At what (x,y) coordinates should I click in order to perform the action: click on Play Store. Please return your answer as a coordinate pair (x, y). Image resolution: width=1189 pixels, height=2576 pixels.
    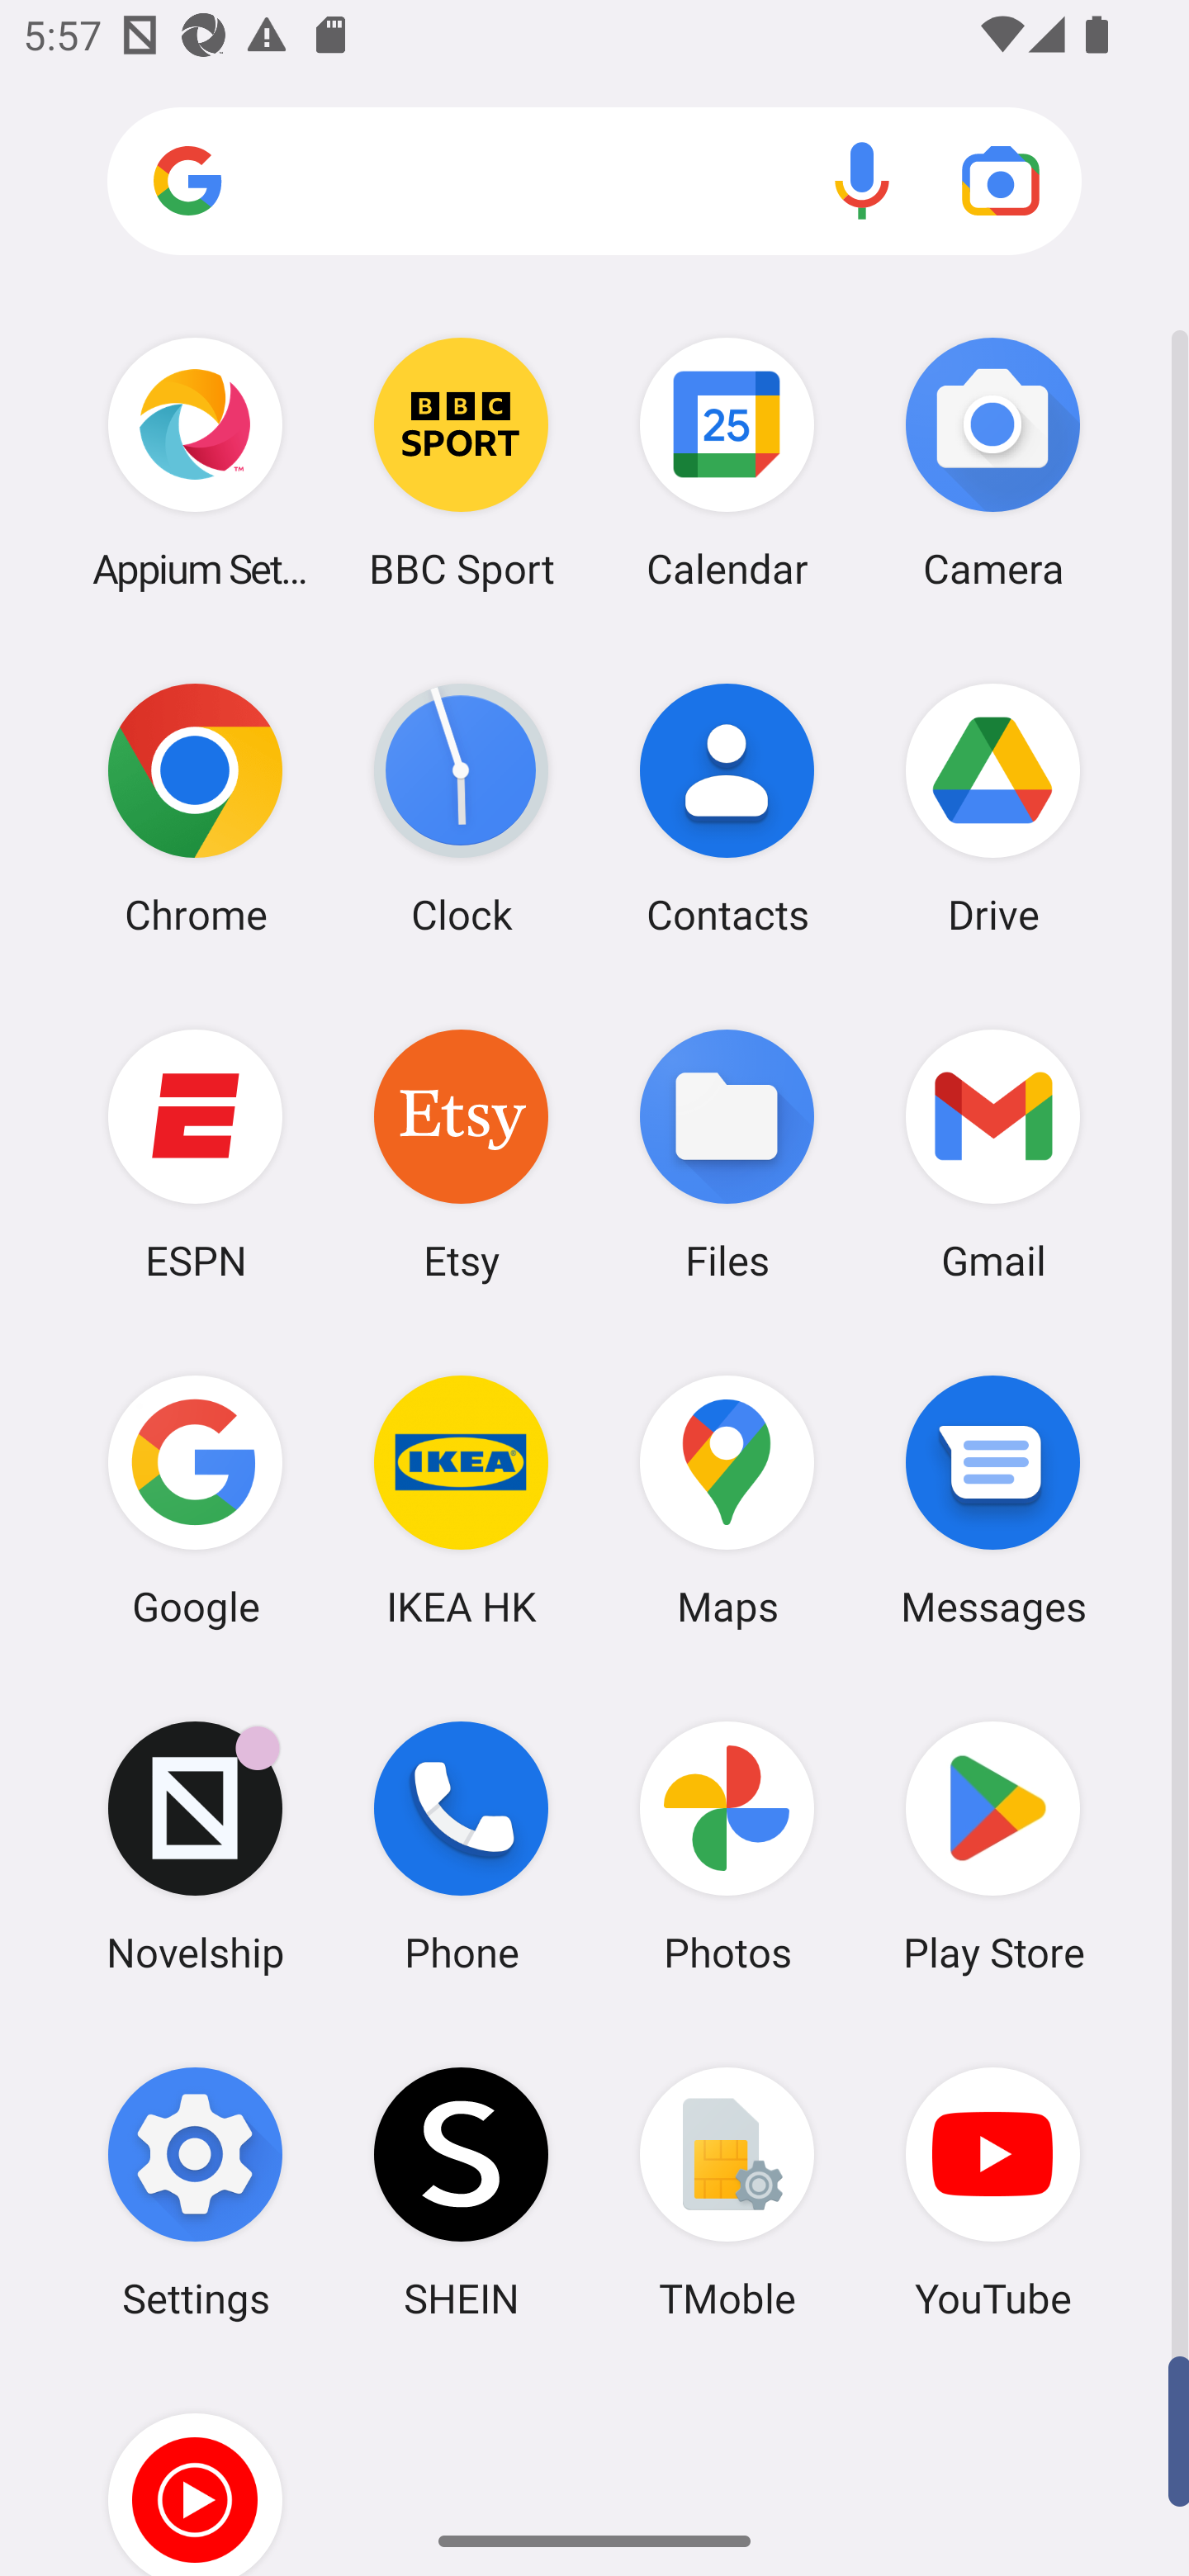
    Looking at the image, I should click on (992, 1847).